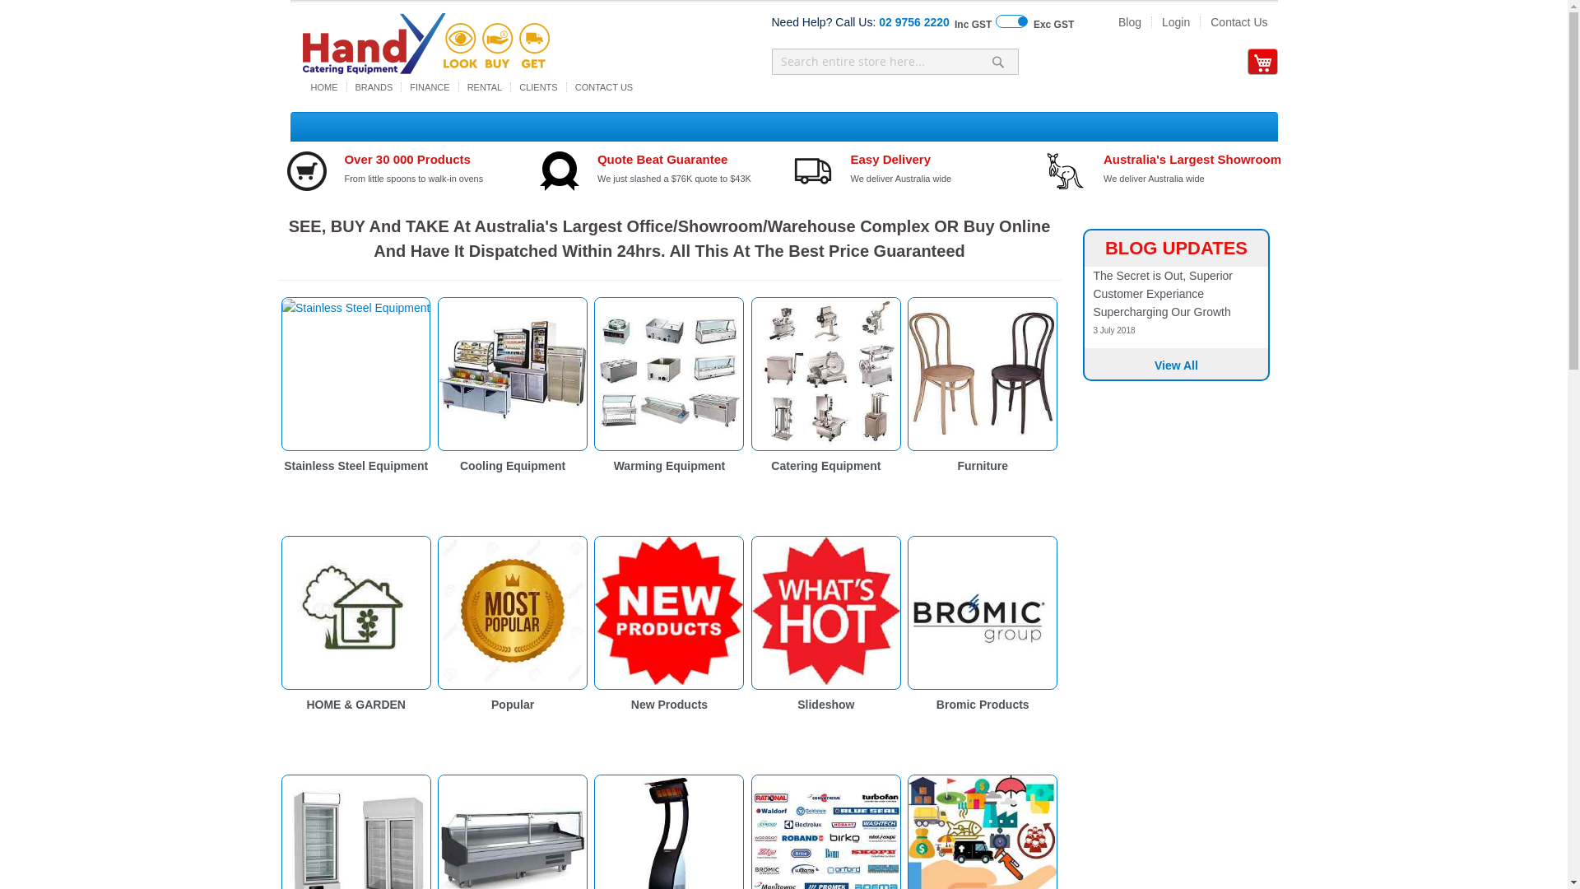  Describe the element at coordinates (670, 466) in the screenshot. I see `Warming Equipment` at that location.